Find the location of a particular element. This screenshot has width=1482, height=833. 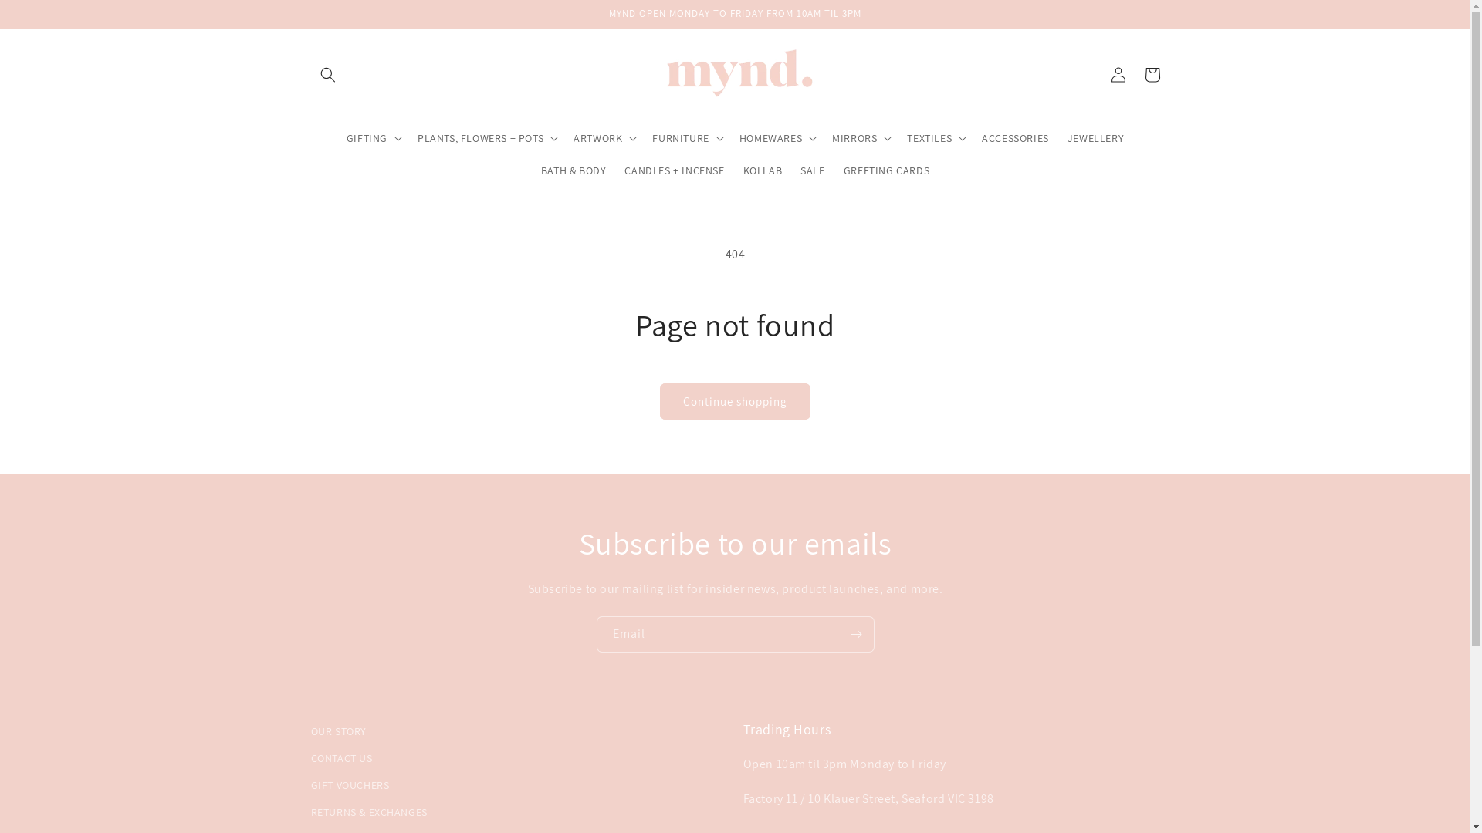

CANDLES + INCENSE is located at coordinates (675, 170).